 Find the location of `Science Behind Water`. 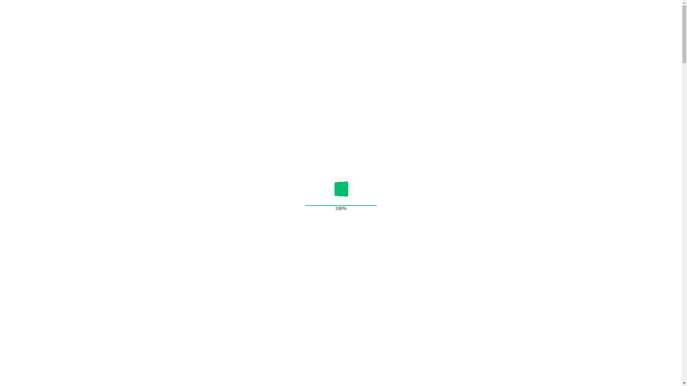

Science Behind Water is located at coordinates (54, 105).